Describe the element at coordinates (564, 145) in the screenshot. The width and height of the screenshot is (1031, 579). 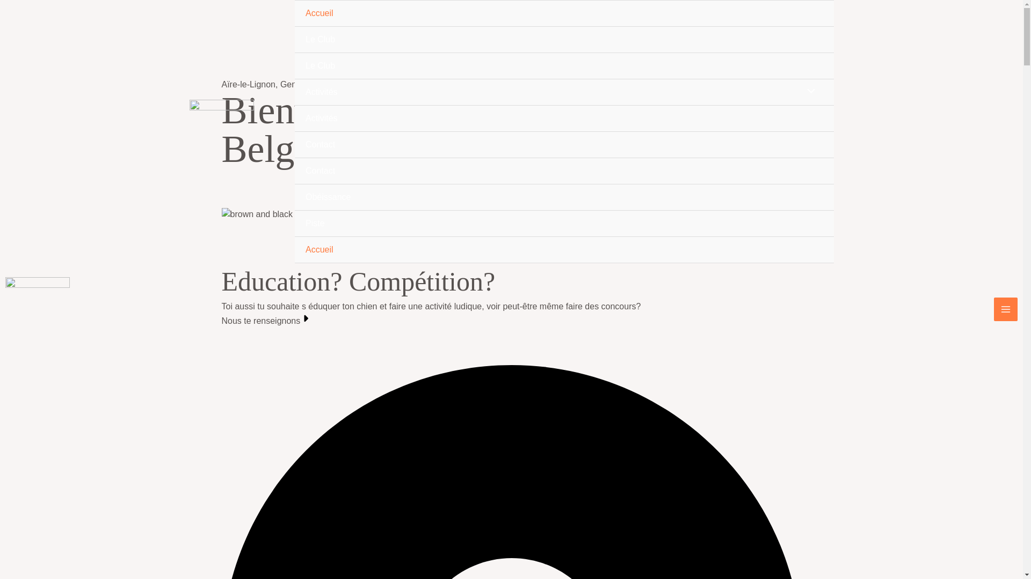
I see `Contact` at that location.